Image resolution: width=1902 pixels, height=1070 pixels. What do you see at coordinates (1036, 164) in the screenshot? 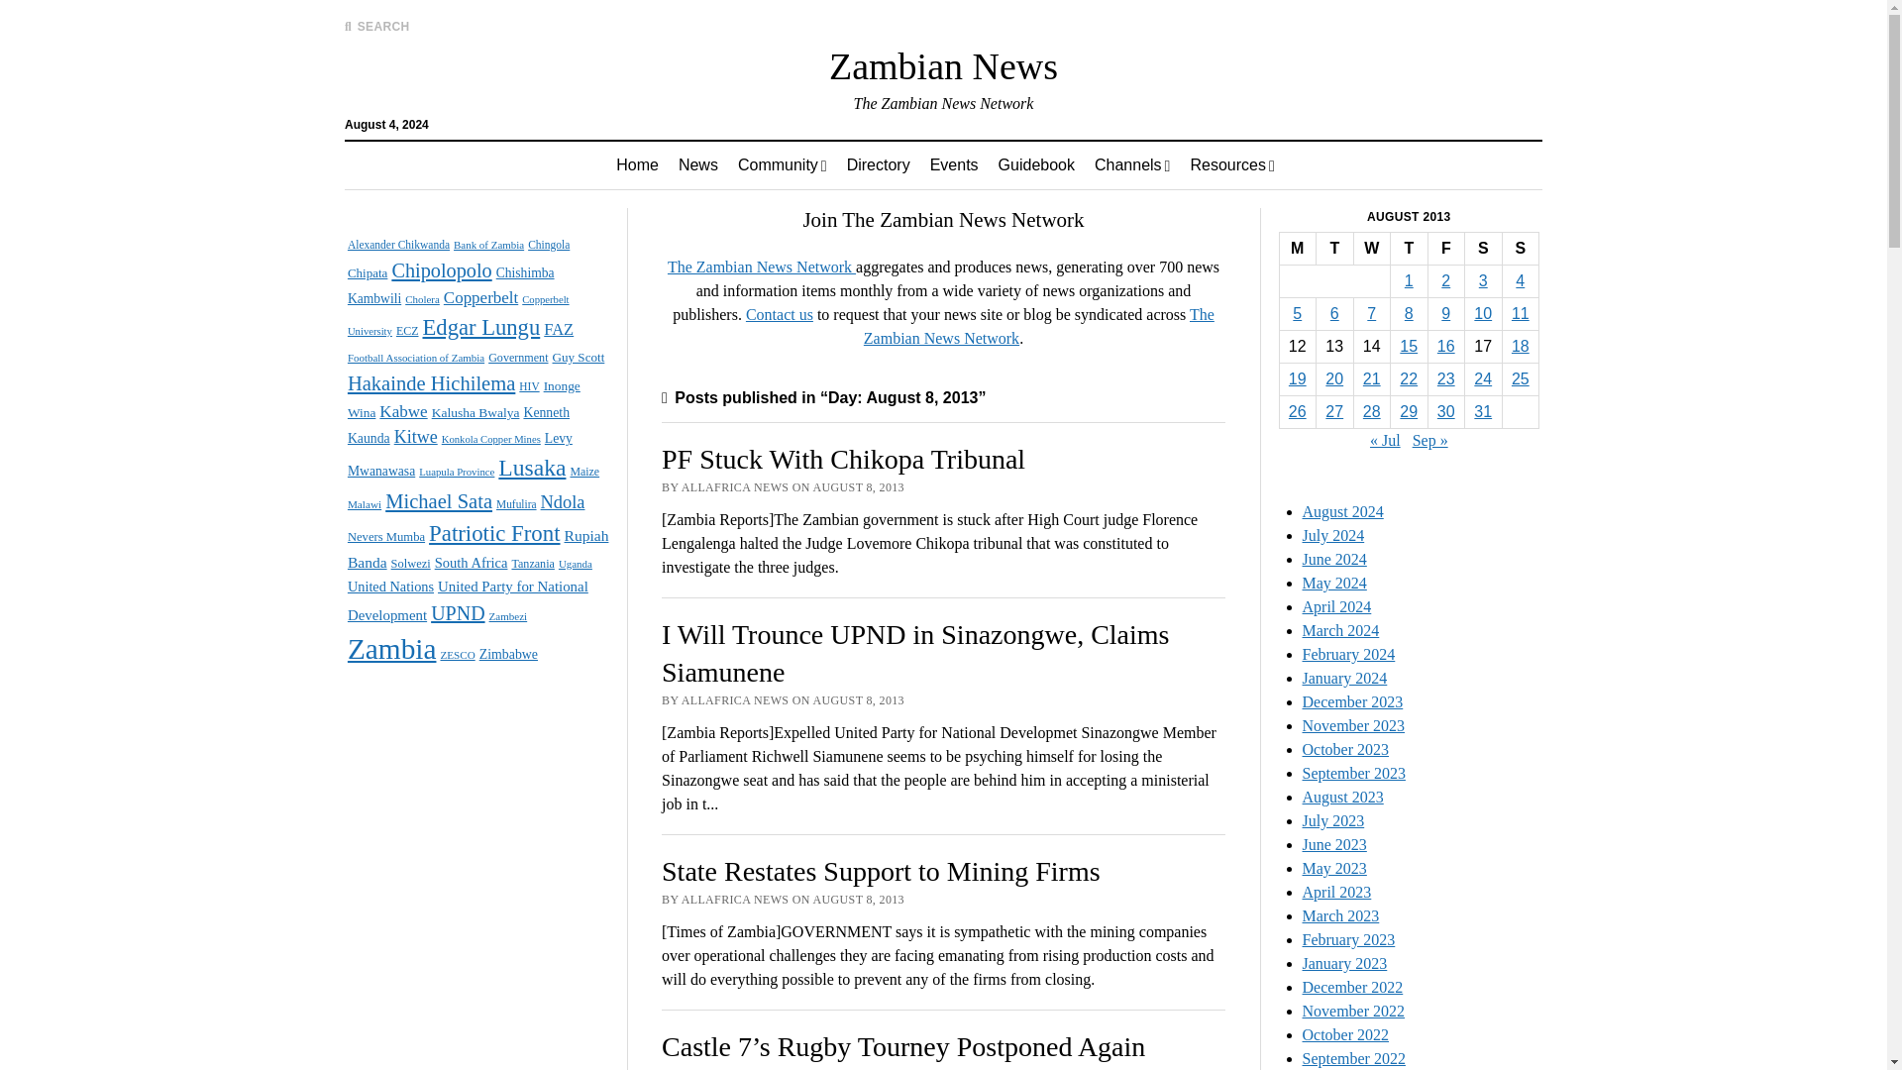
I see `Guidebook` at bounding box center [1036, 164].